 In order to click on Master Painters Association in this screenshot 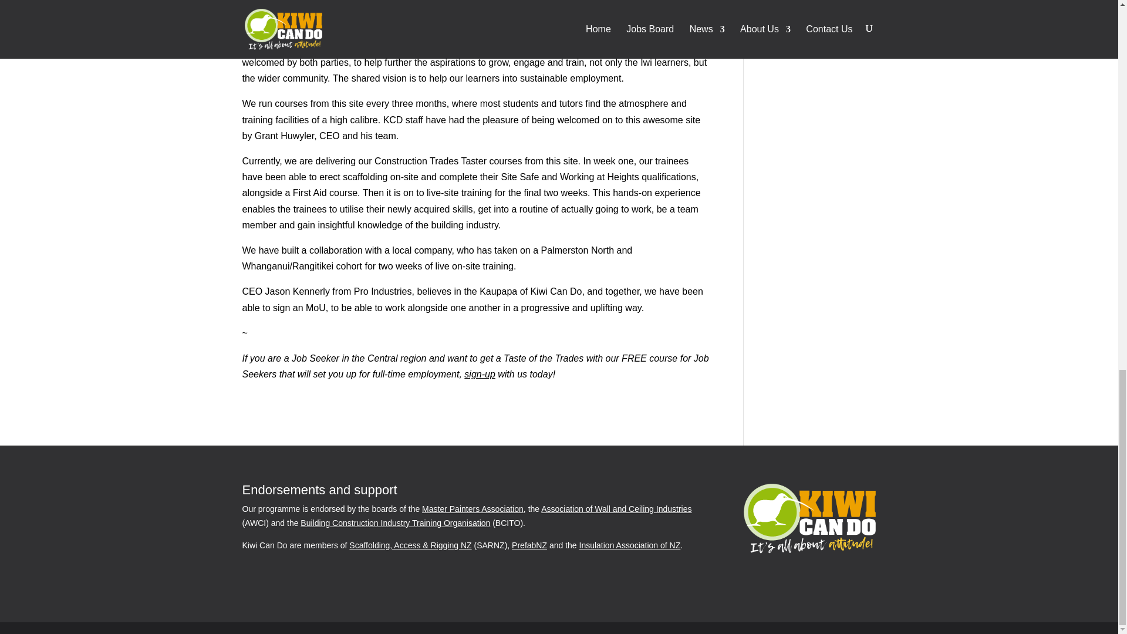, I will do `click(473, 508)`.